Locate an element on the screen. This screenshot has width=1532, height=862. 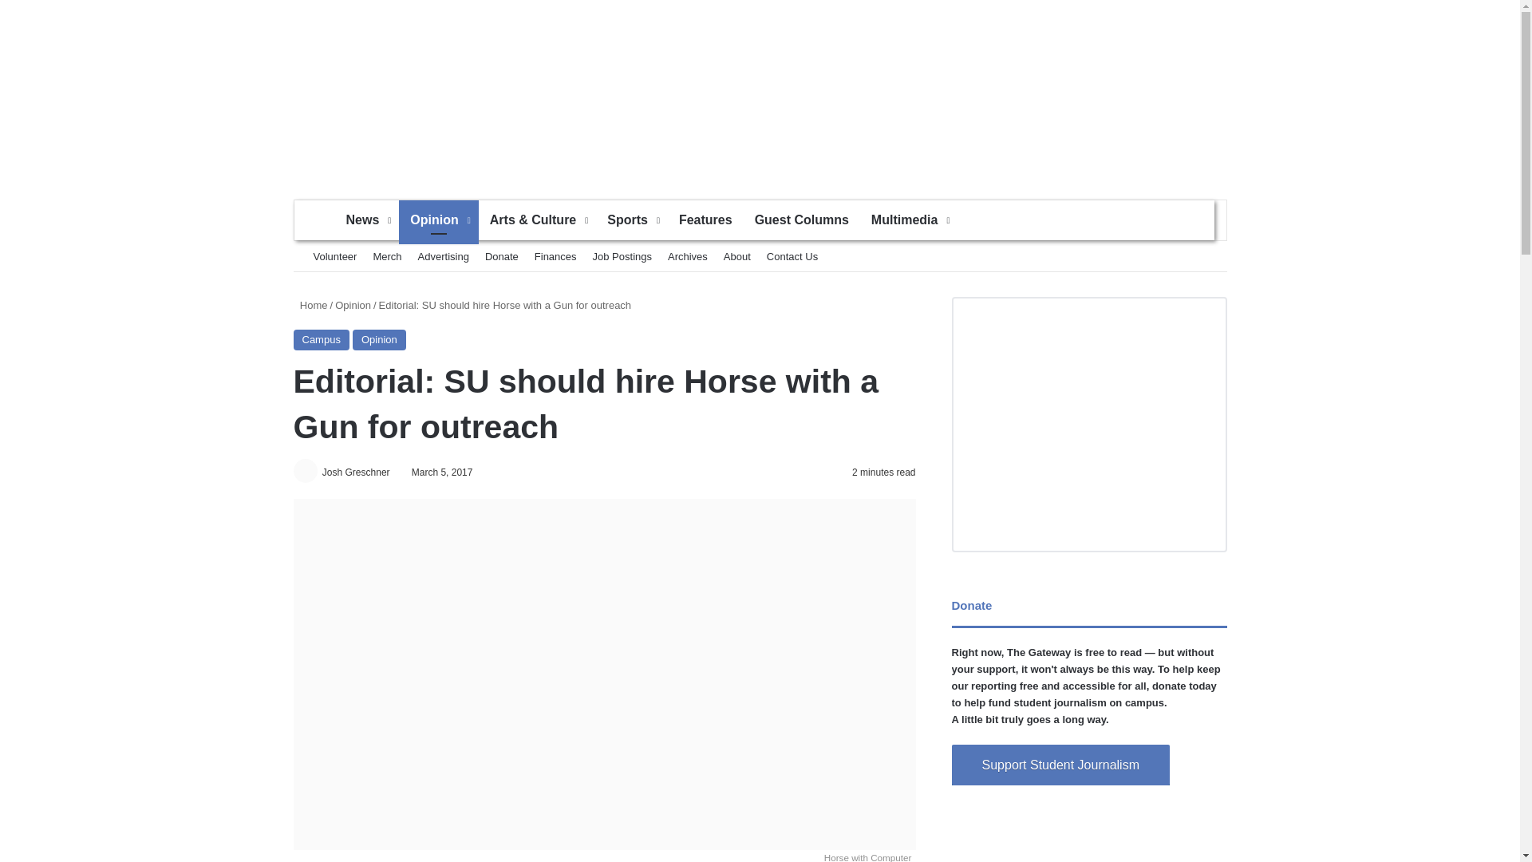
The Gateway is located at coordinates (760, 91).